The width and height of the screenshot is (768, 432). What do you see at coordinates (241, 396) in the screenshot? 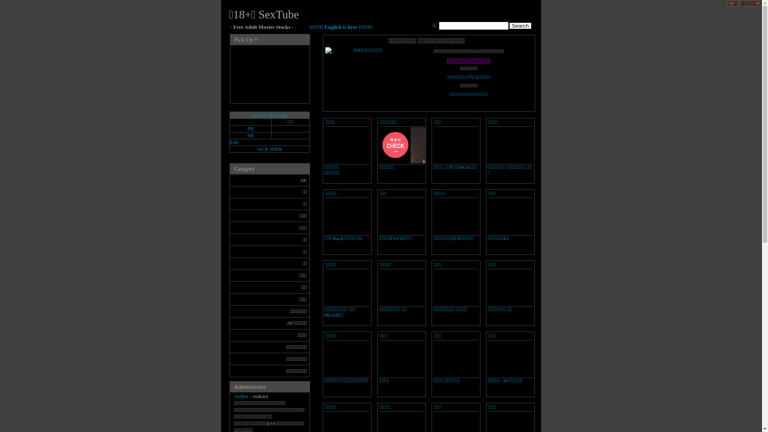
I see `Author` at bounding box center [241, 396].